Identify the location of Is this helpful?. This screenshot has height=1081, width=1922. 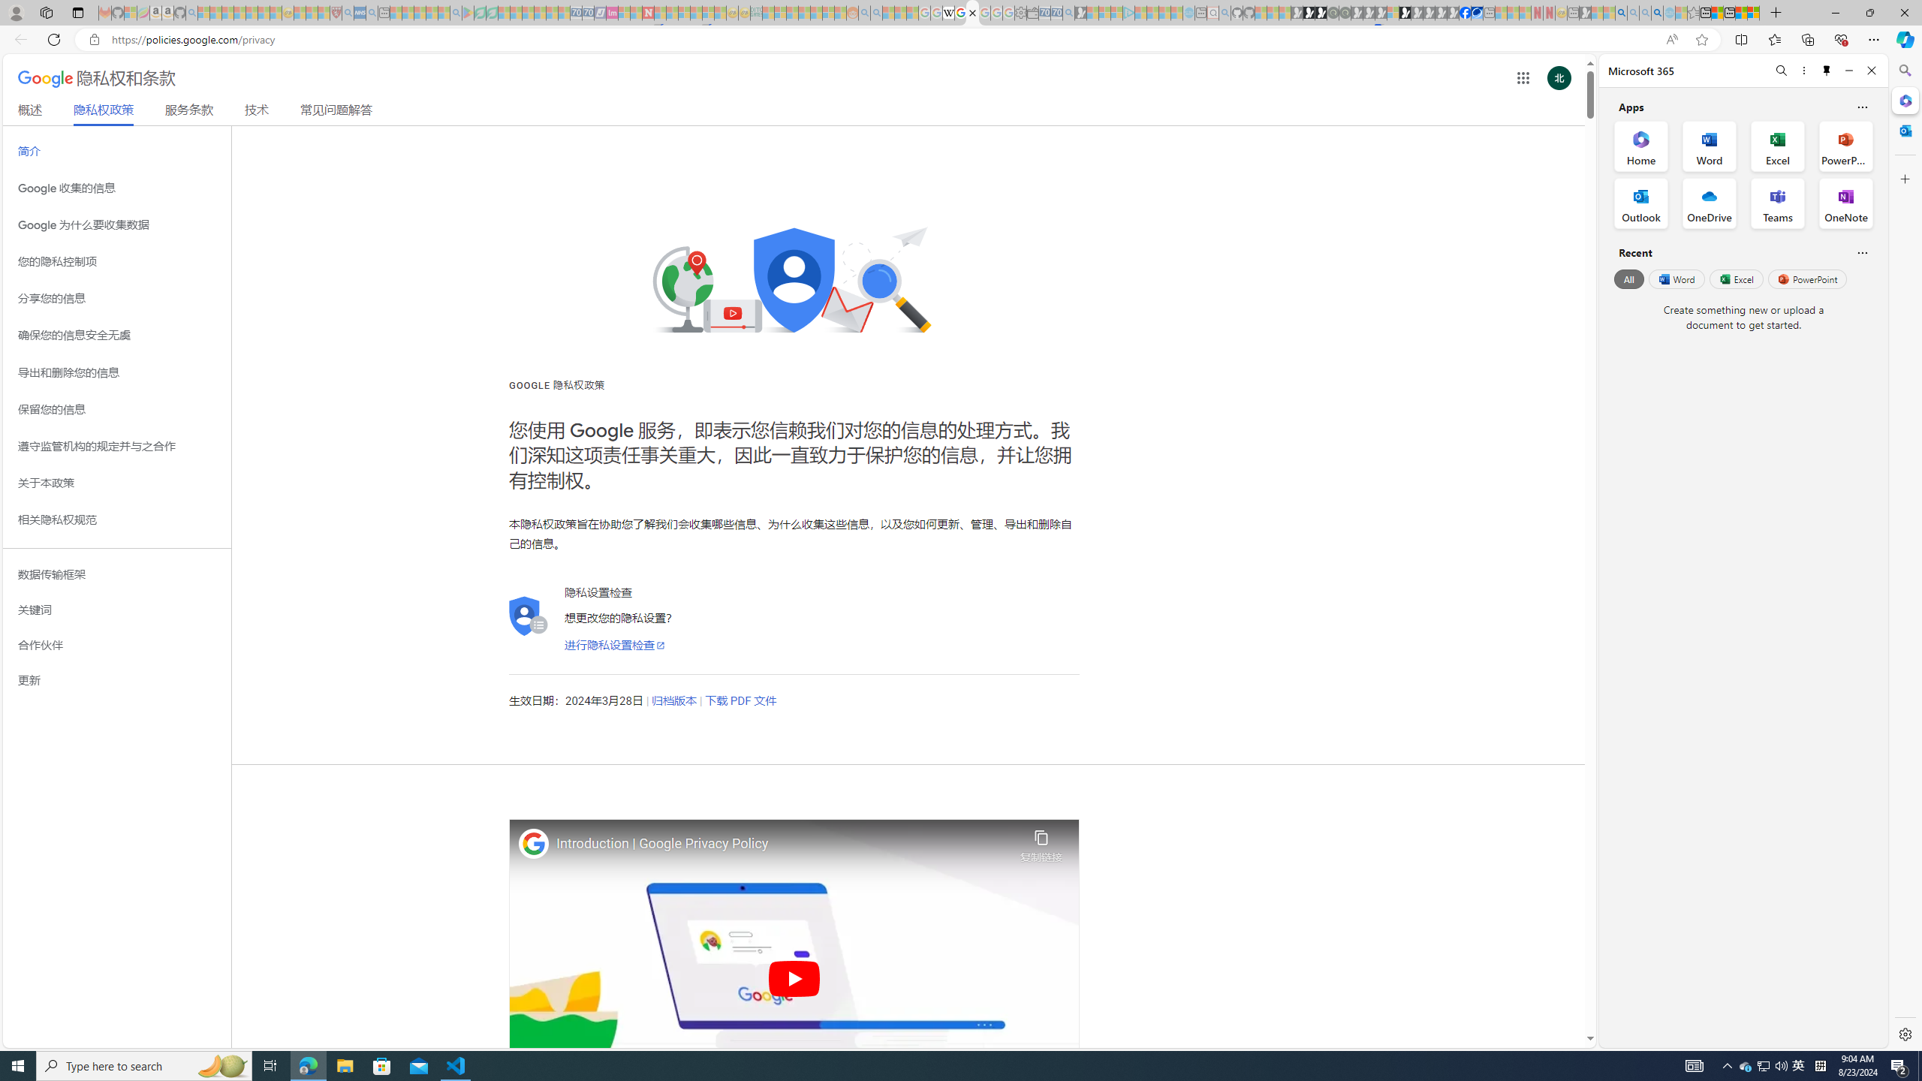
(1862, 252).